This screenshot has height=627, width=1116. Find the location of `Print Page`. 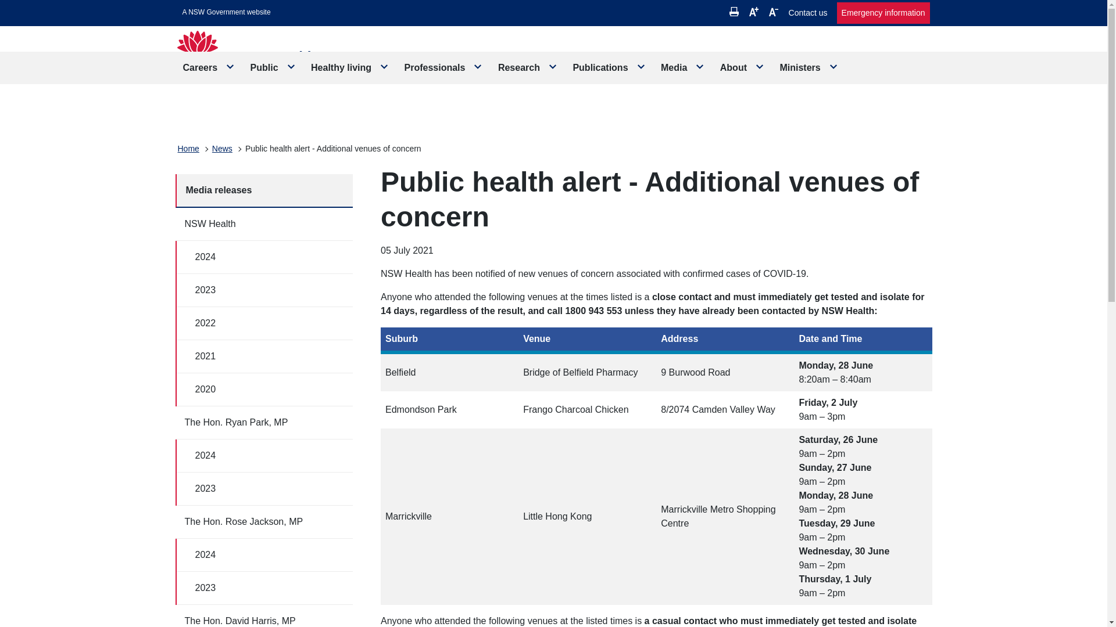

Print Page is located at coordinates (734, 12).